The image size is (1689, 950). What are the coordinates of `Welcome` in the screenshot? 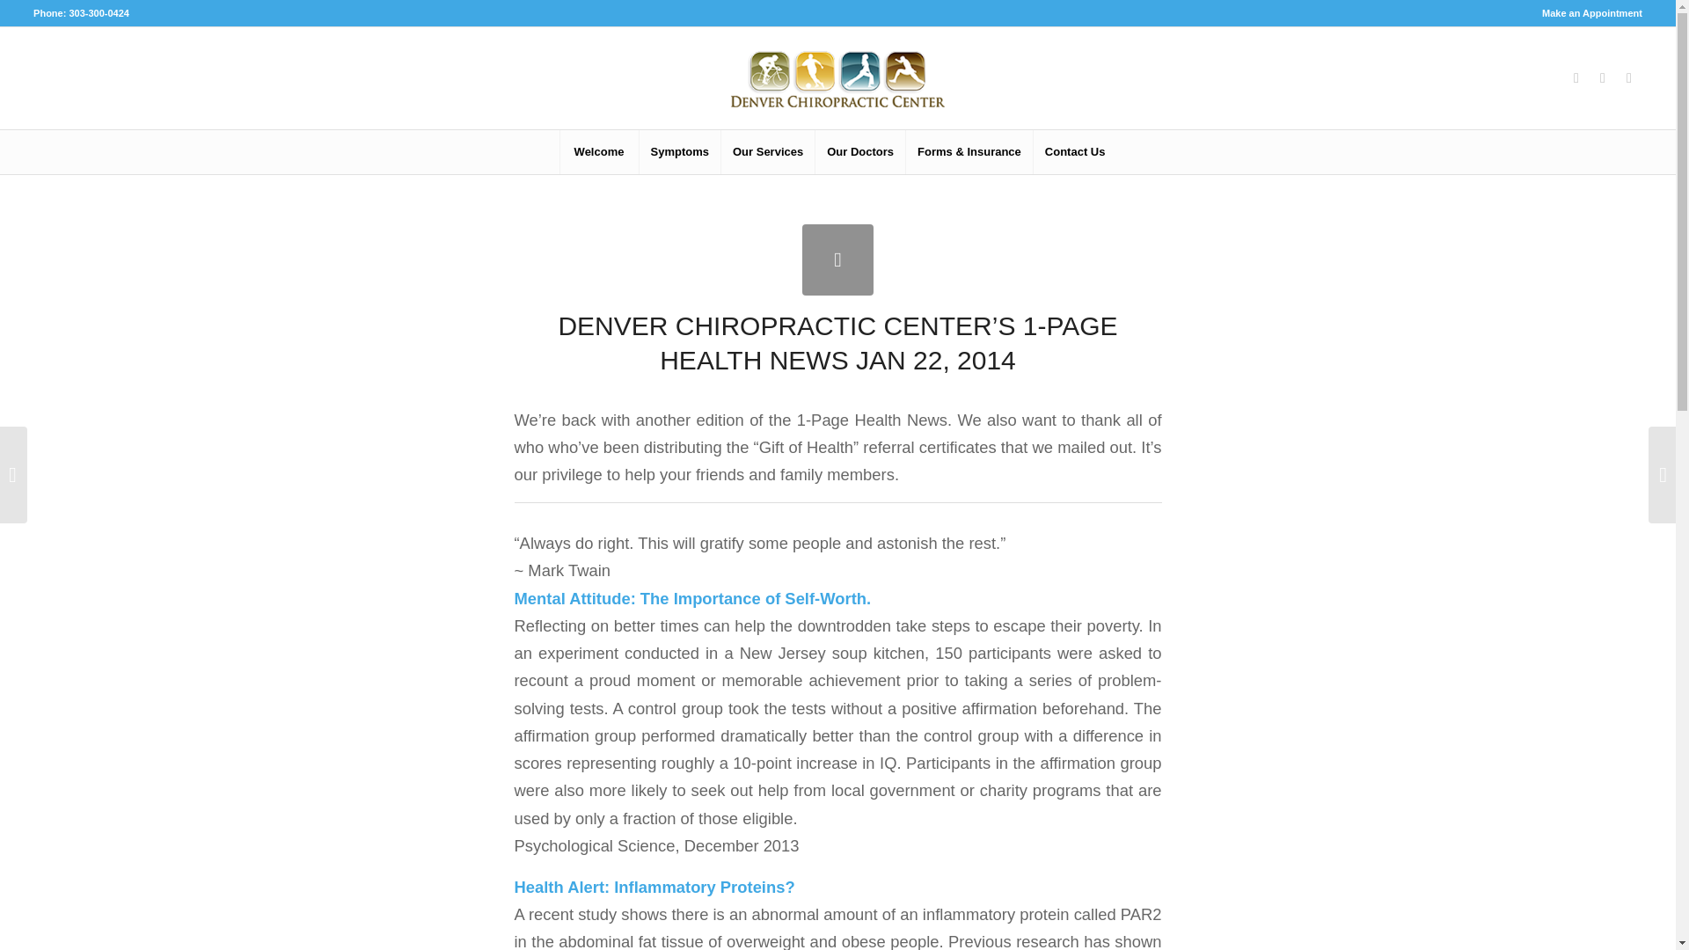 It's located at (598, 151).